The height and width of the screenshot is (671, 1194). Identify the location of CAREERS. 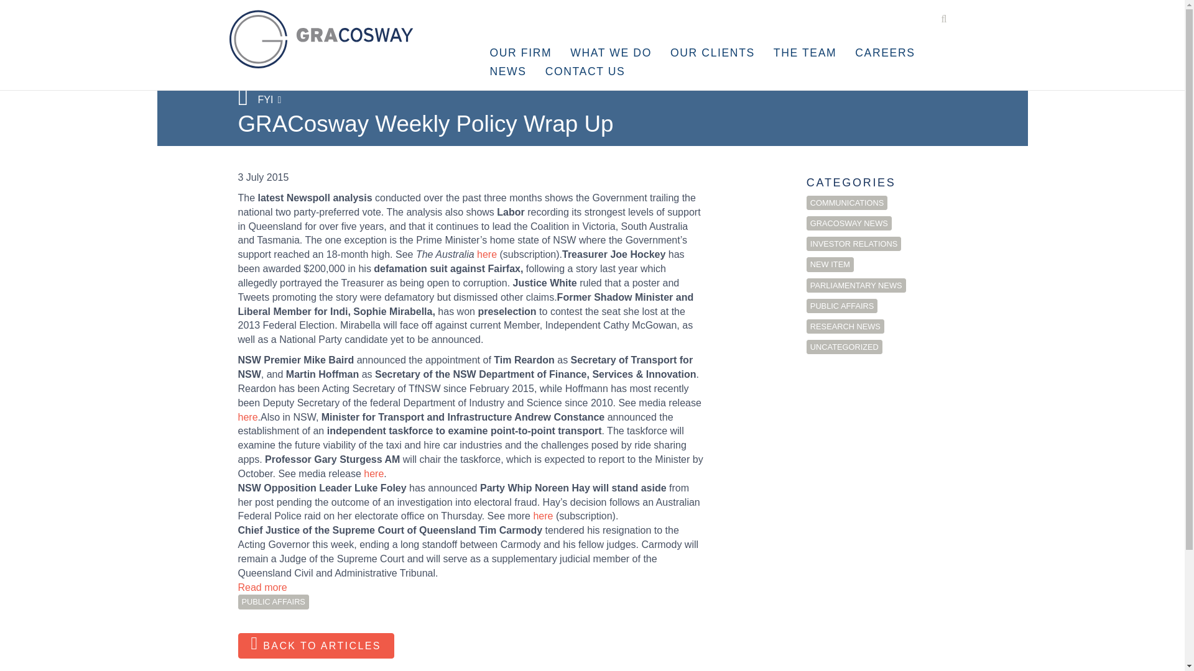
(884, 53).